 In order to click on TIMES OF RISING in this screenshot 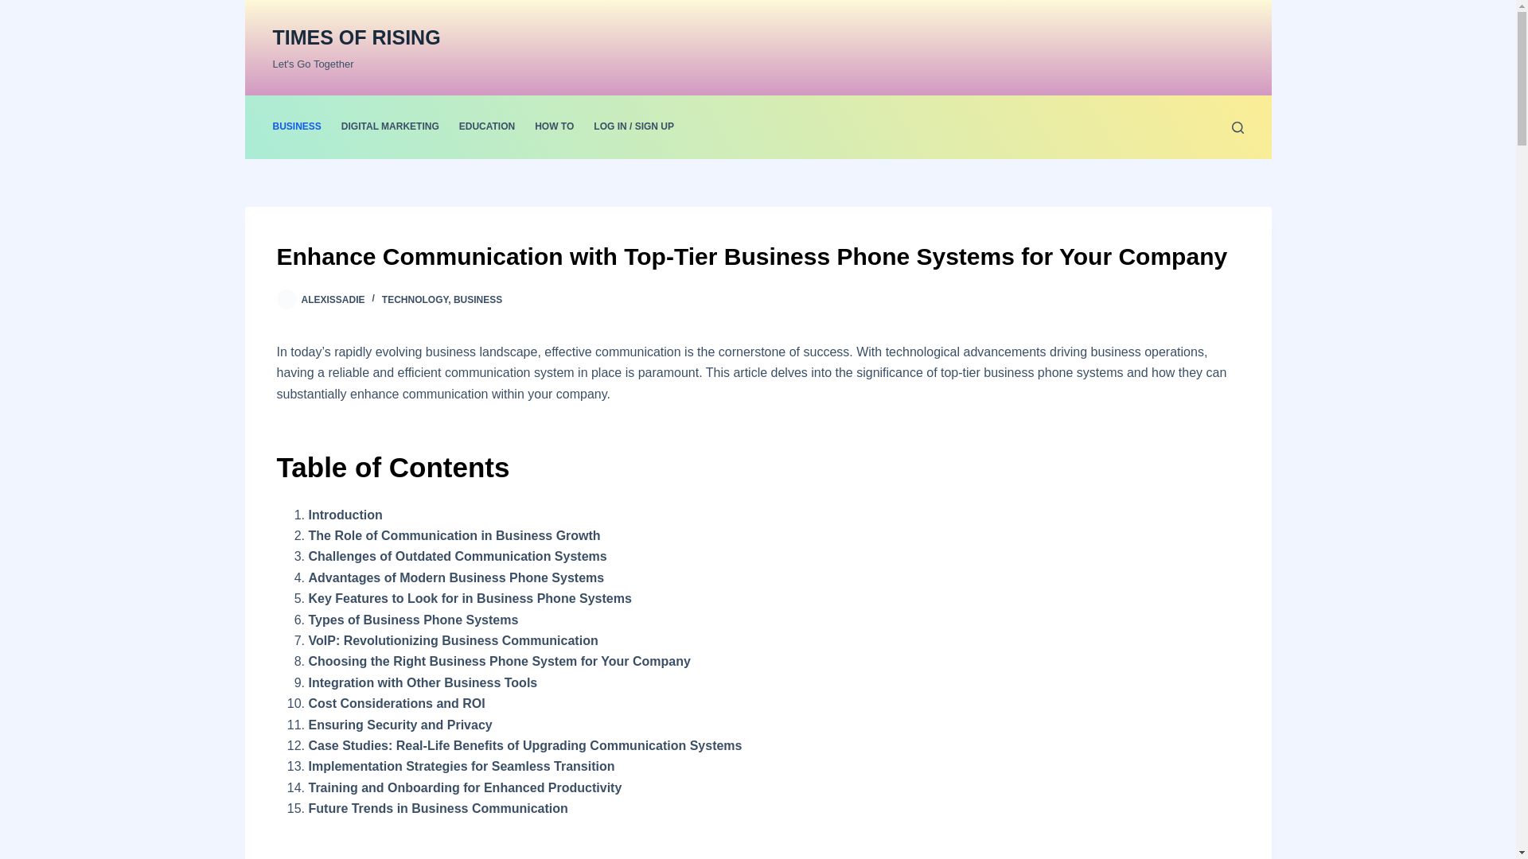, I will do `click(355, 37)`.